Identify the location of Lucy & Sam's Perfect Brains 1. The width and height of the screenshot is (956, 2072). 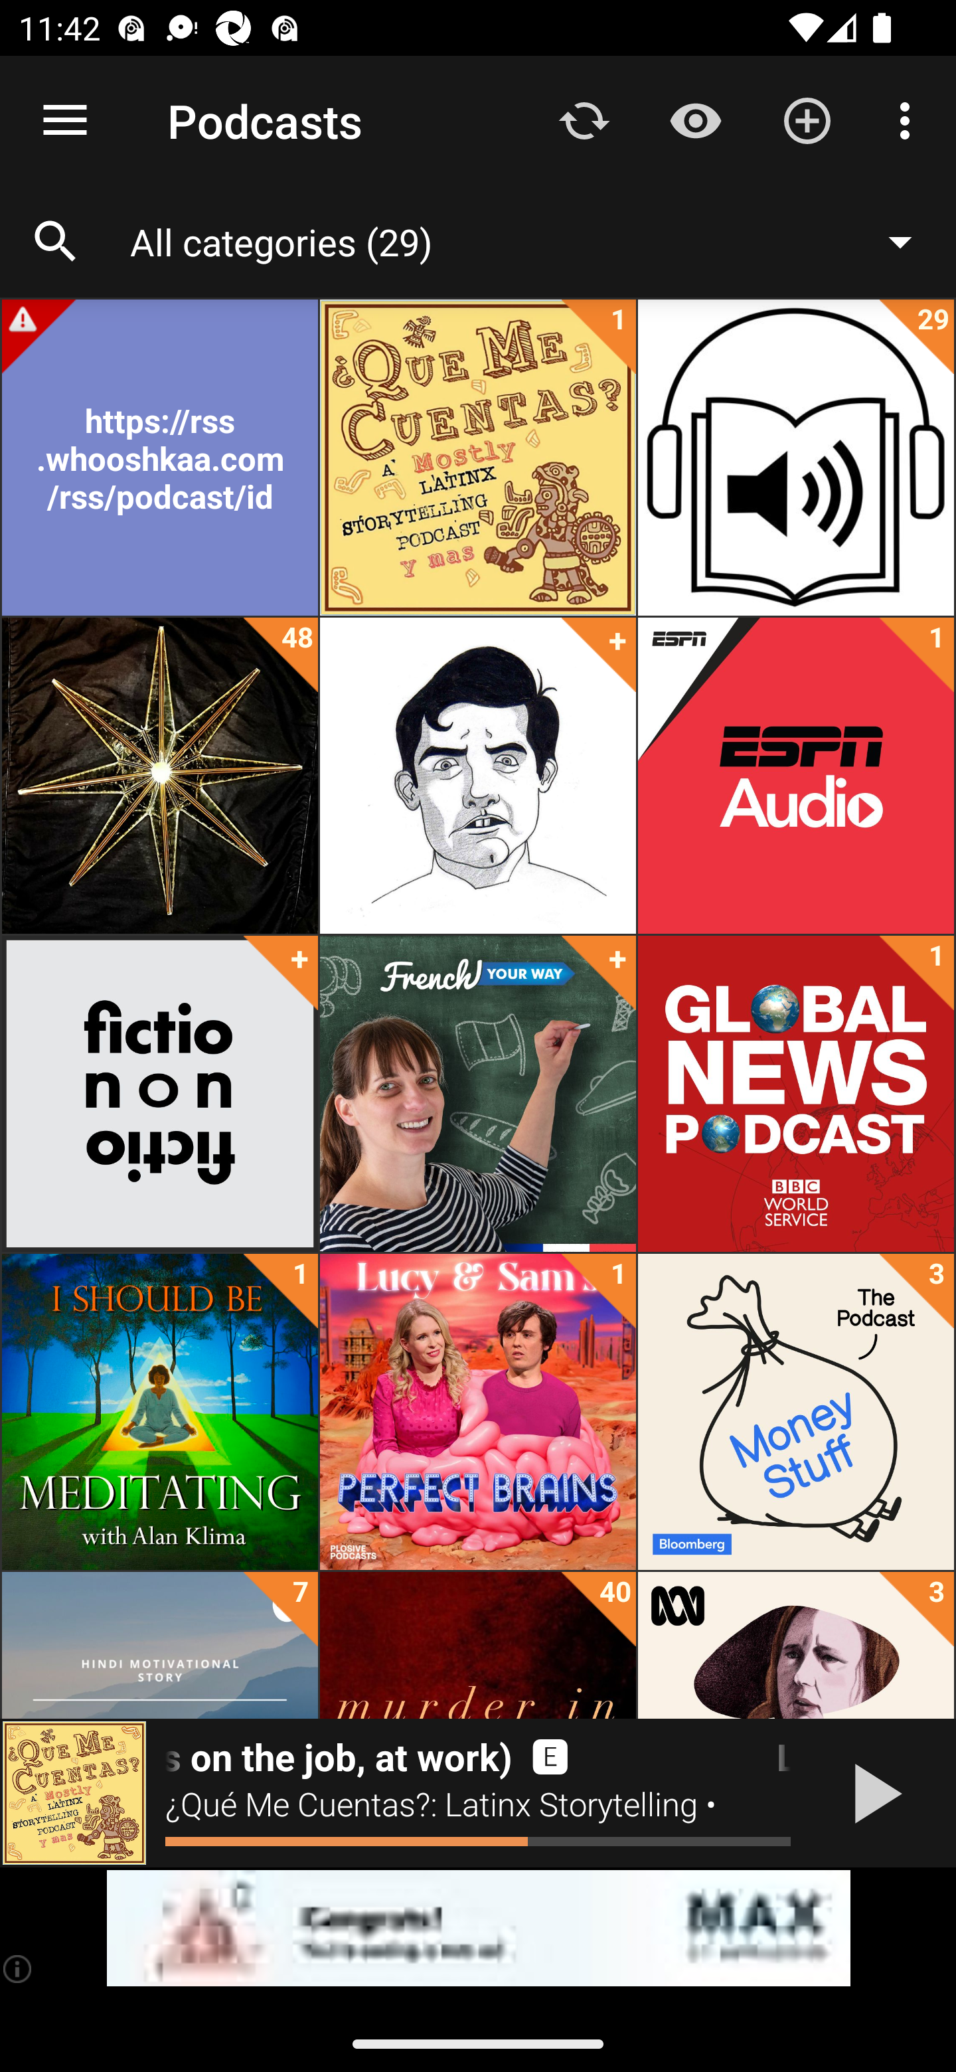
(478, 1412).